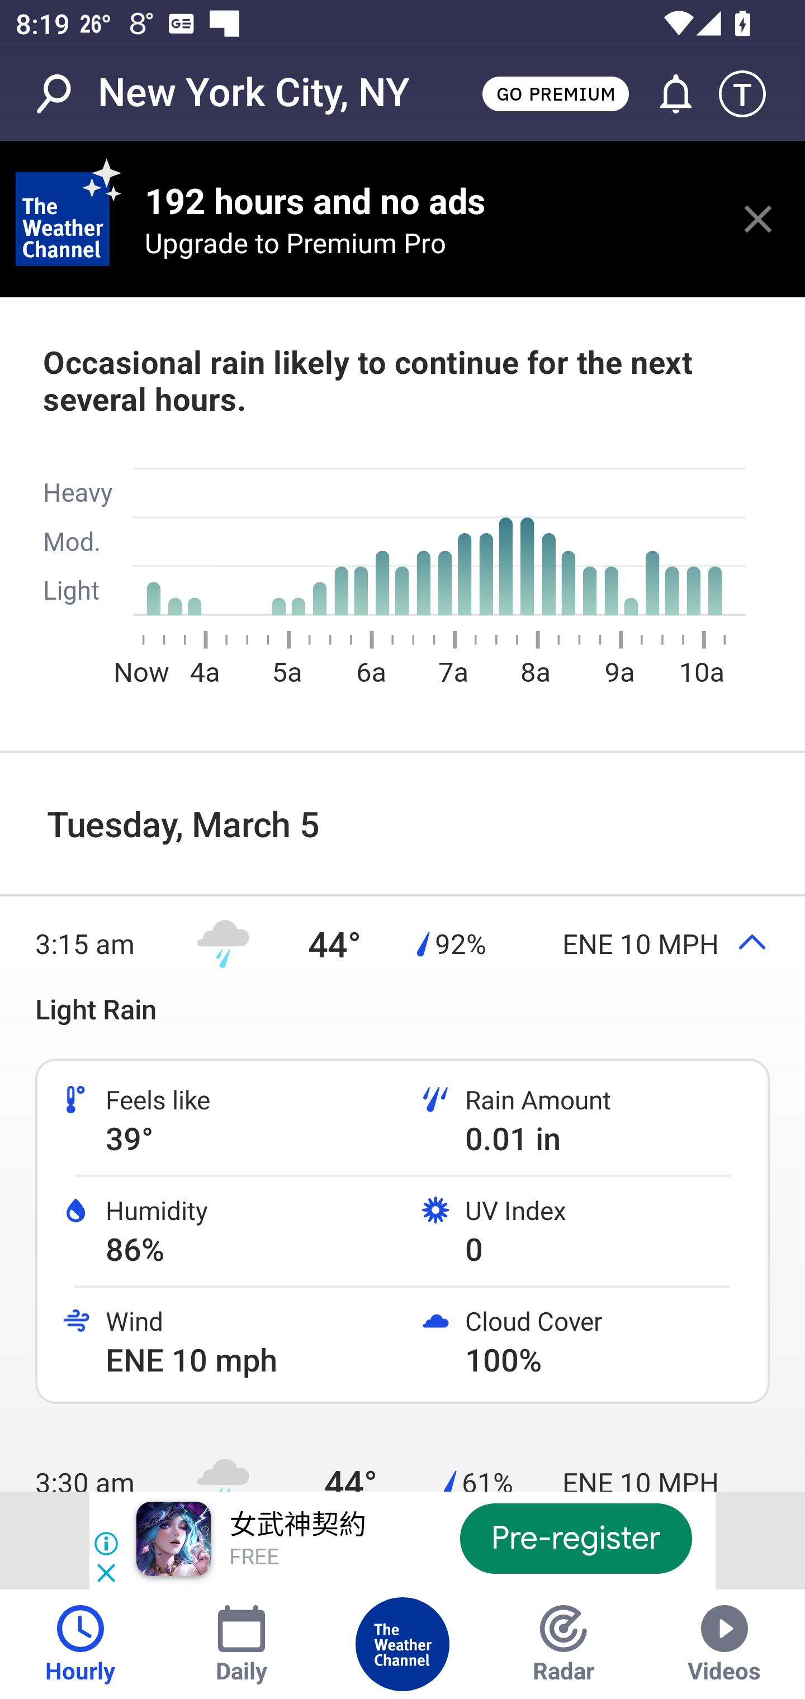 The image size is (805, 1699). I want to click on close this, so click(758, 219).